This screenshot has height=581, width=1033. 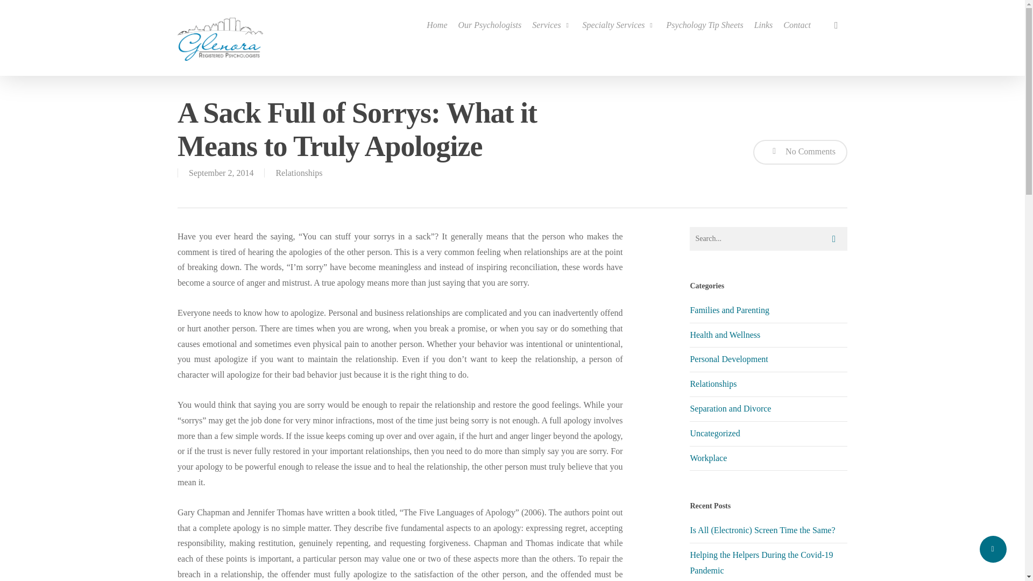 What do you see at coordinates (768, 313) in the screenshot?
I see `Families and Parenting` at bounding box center [768, 313].